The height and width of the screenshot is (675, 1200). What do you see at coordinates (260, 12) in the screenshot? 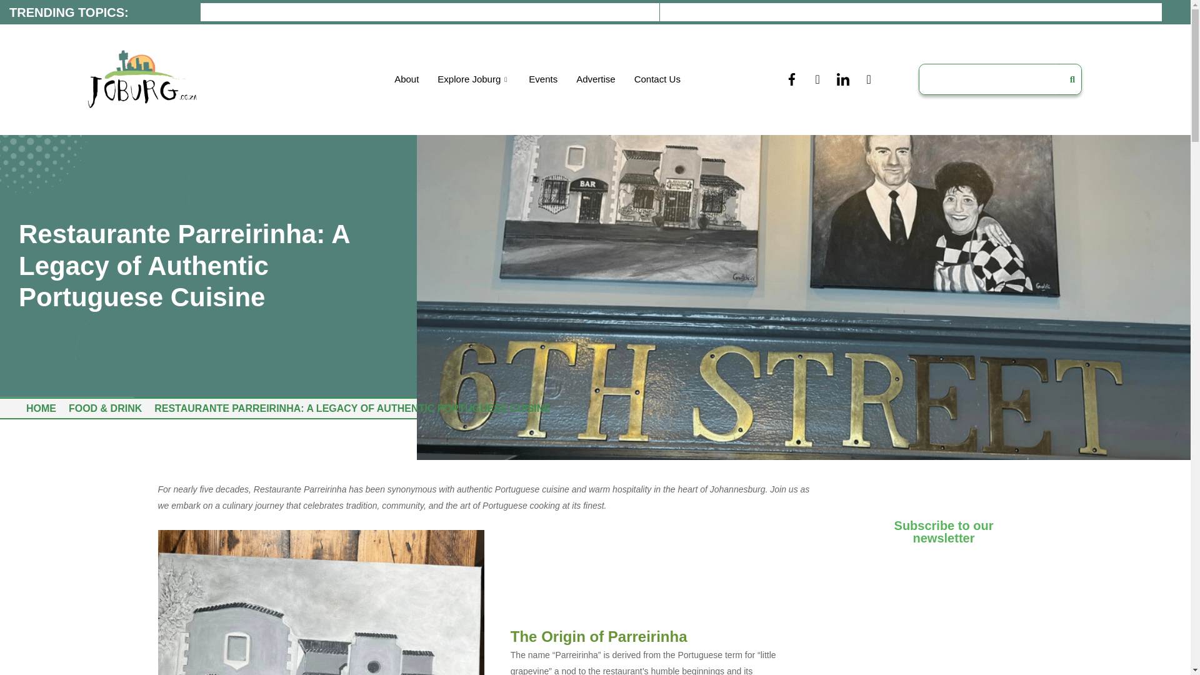
I see `MOTORING` at bounding box center [260, 12].